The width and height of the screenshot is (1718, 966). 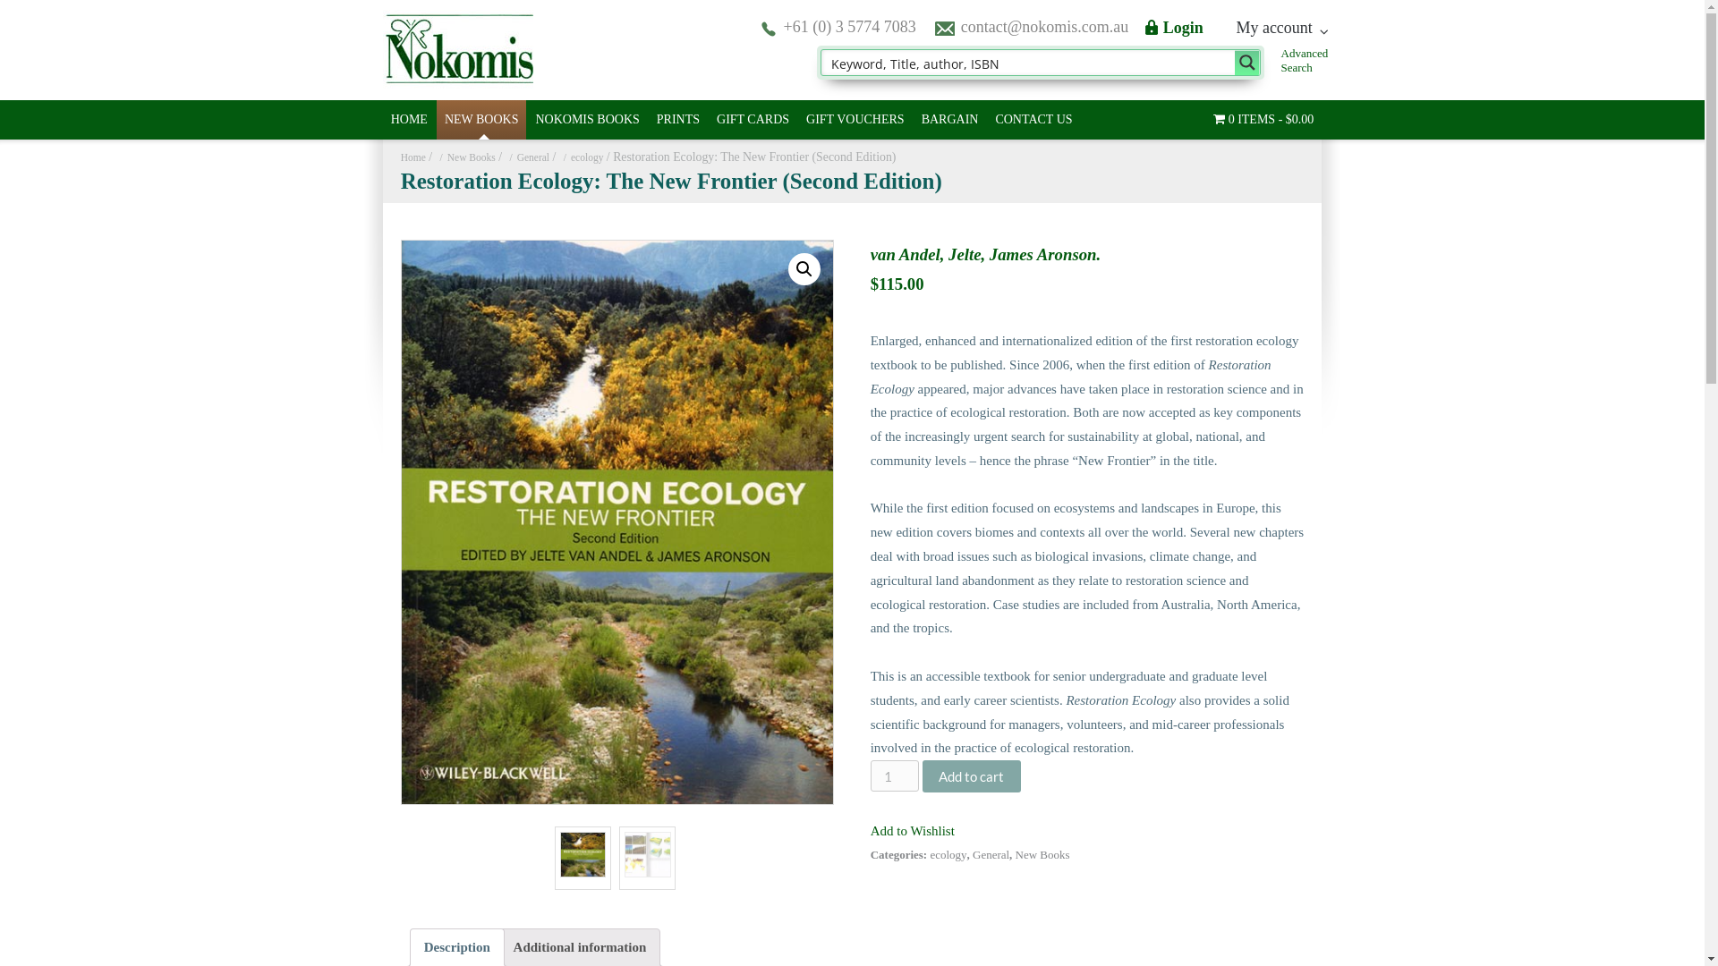 What do you see at coordinates (1033, 120) in the screenshot?
I see `CONTACT US` at bounding box center [1033, 120].